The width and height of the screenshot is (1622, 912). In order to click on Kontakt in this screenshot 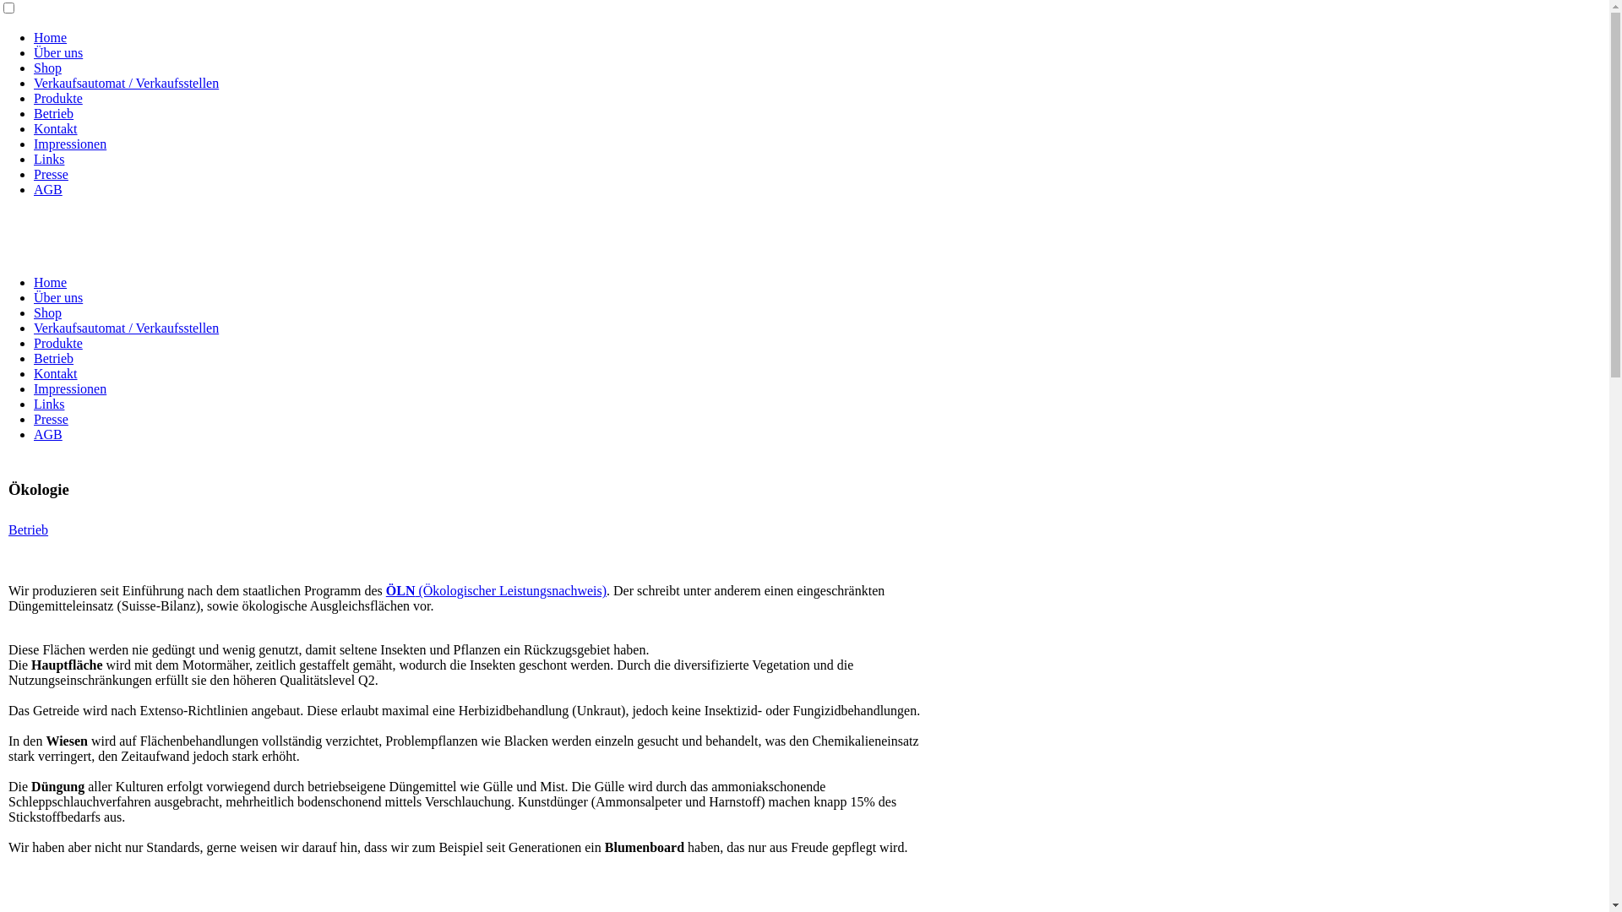, I will do `click(56, 128)`.